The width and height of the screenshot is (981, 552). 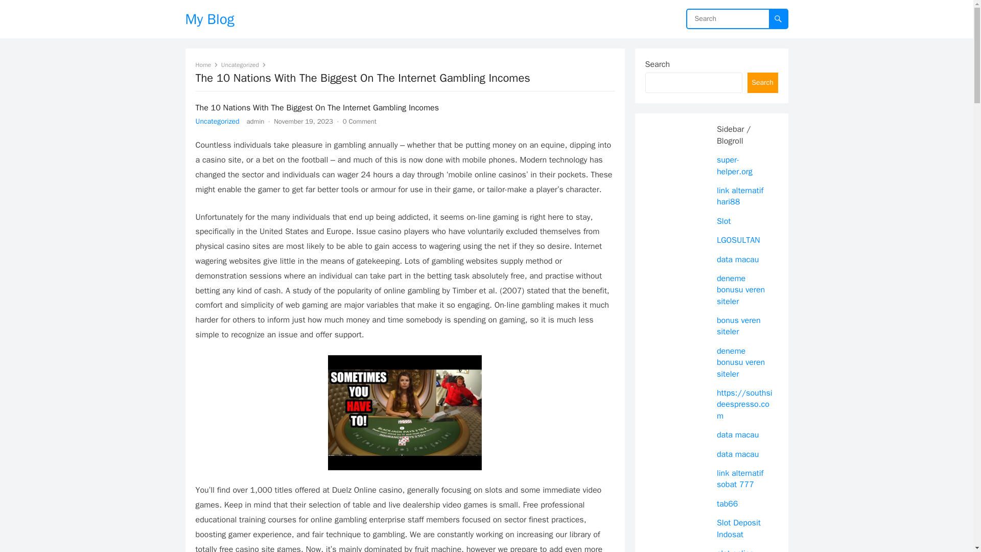 What do you see at coordinates (255, 121) in the screenshot?
I see `admin` at bounding box center [255, 121].